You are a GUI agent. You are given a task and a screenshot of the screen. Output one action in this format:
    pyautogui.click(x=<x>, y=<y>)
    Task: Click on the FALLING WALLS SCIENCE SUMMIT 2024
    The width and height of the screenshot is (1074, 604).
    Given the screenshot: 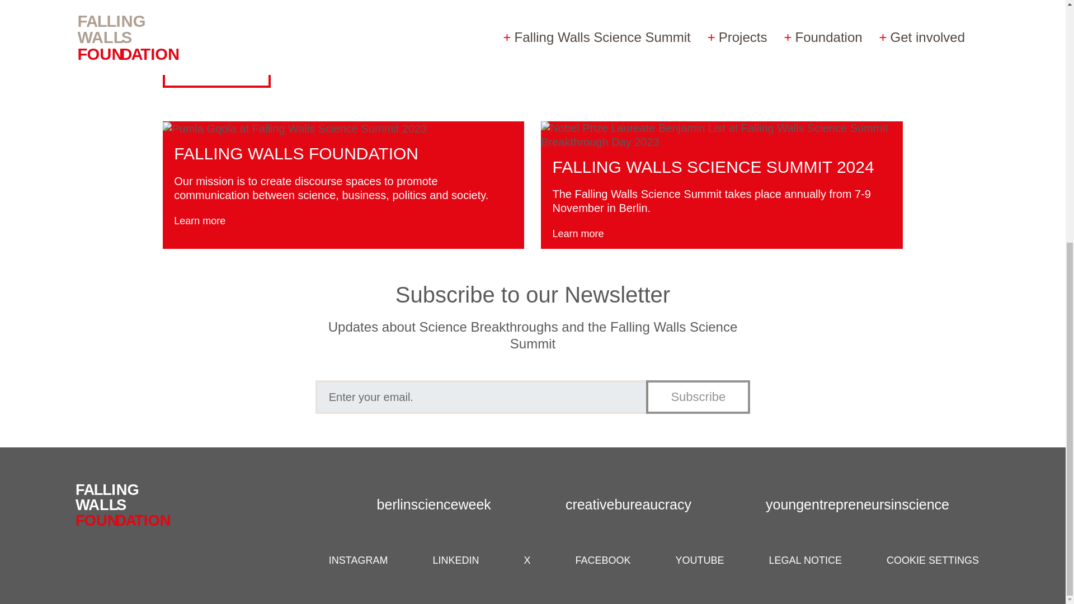 What is the action you would take?
    pyautogui.click(x=713, y=167)
    